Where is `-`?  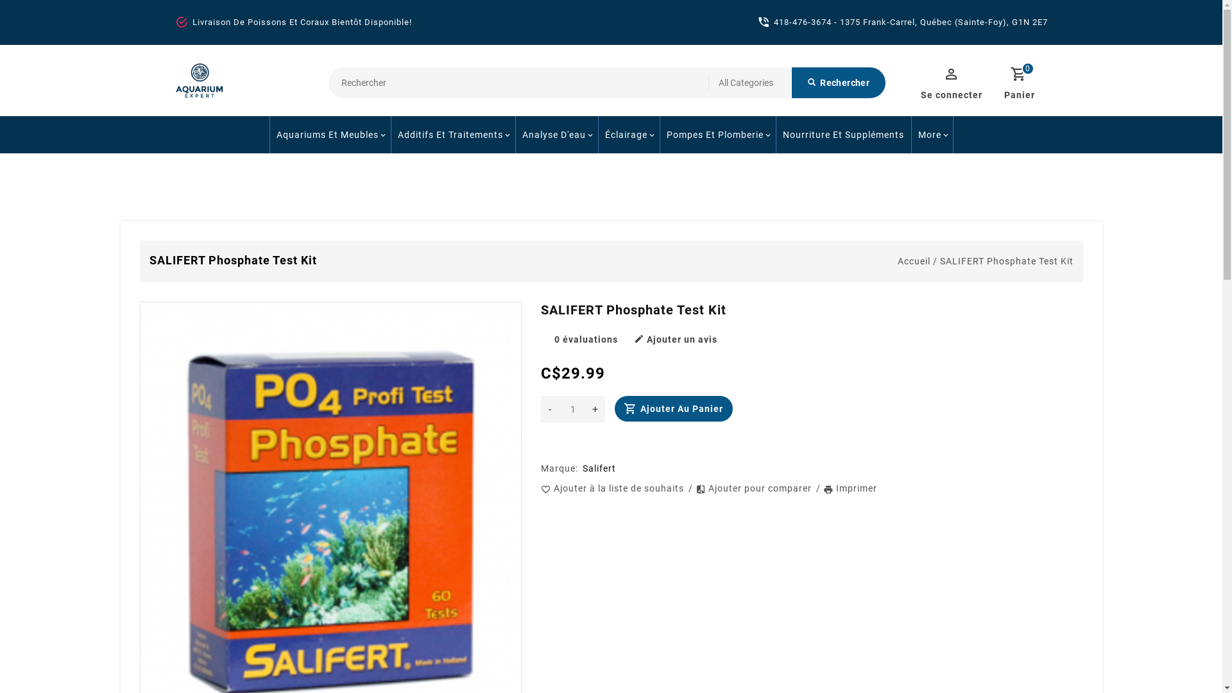 - is located at coordinates (550, 409).